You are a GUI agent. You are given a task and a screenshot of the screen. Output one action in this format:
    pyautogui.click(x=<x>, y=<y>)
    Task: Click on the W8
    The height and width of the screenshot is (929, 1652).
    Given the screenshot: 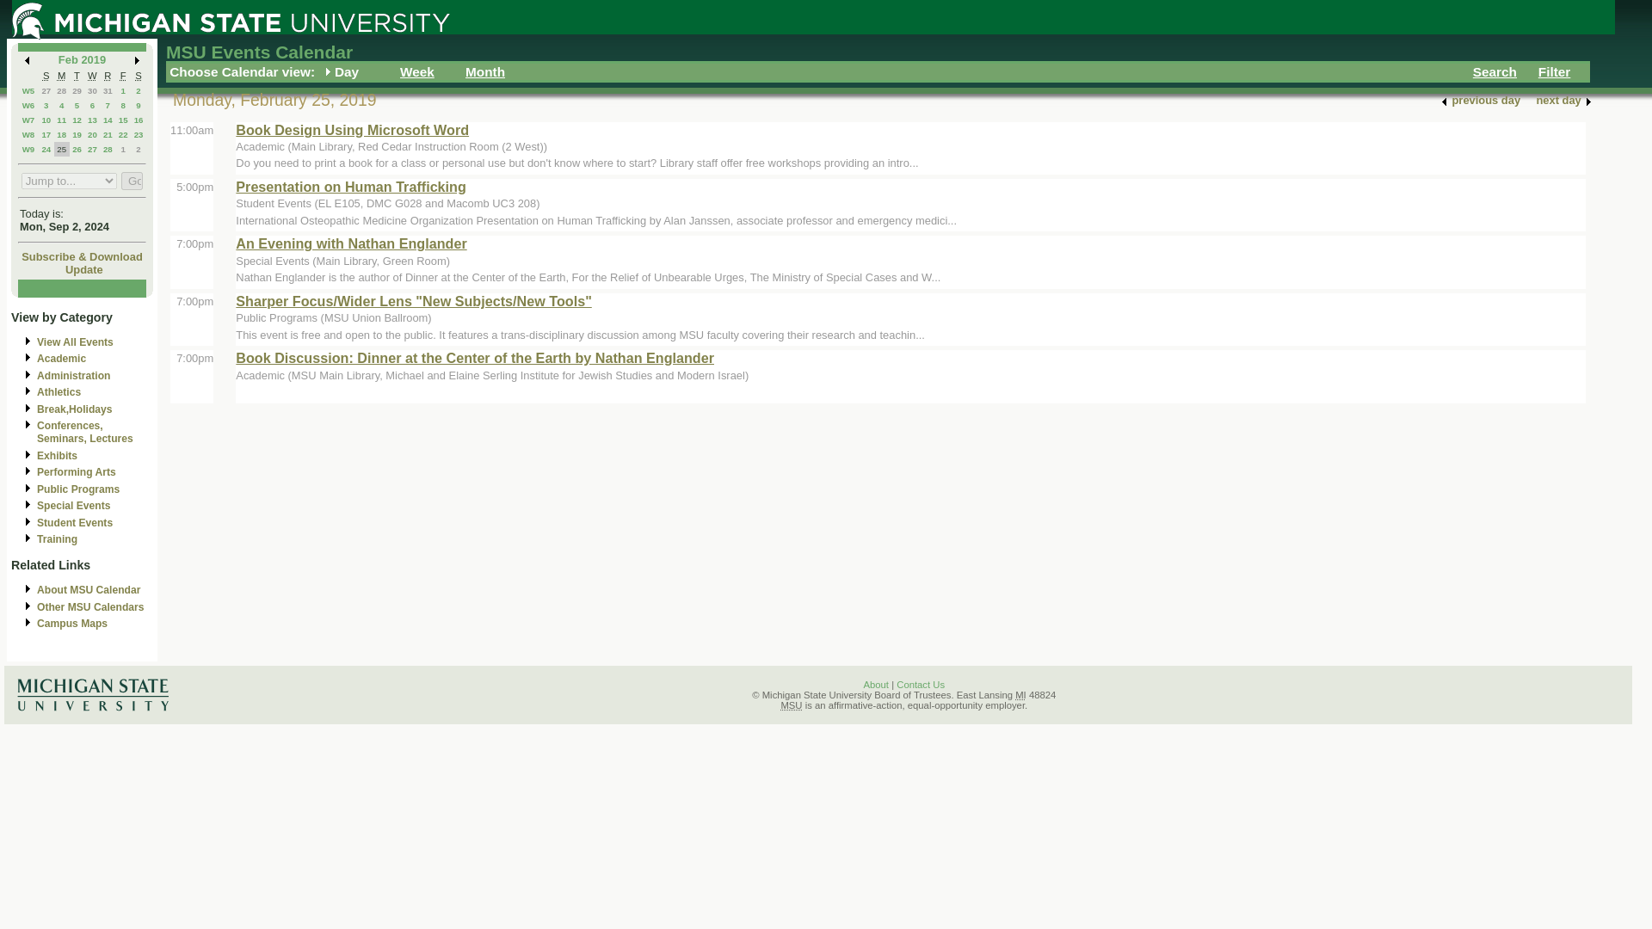 What is the action you would take?
    pyautogui.click(x=28, y=134)
    